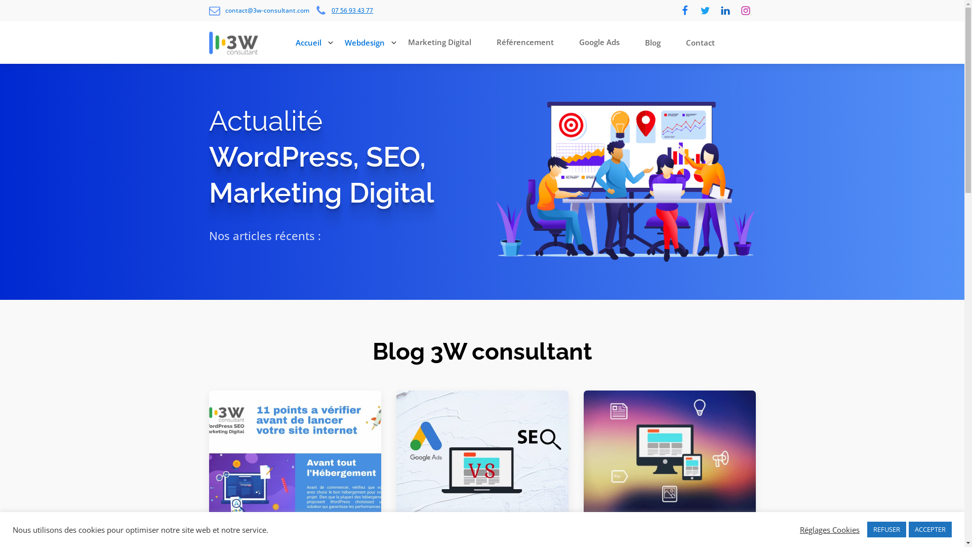  What do you see at coordinates (930, 530) in the screenshot?
I see `ACCEPTER` at bounding box center [930, 530].